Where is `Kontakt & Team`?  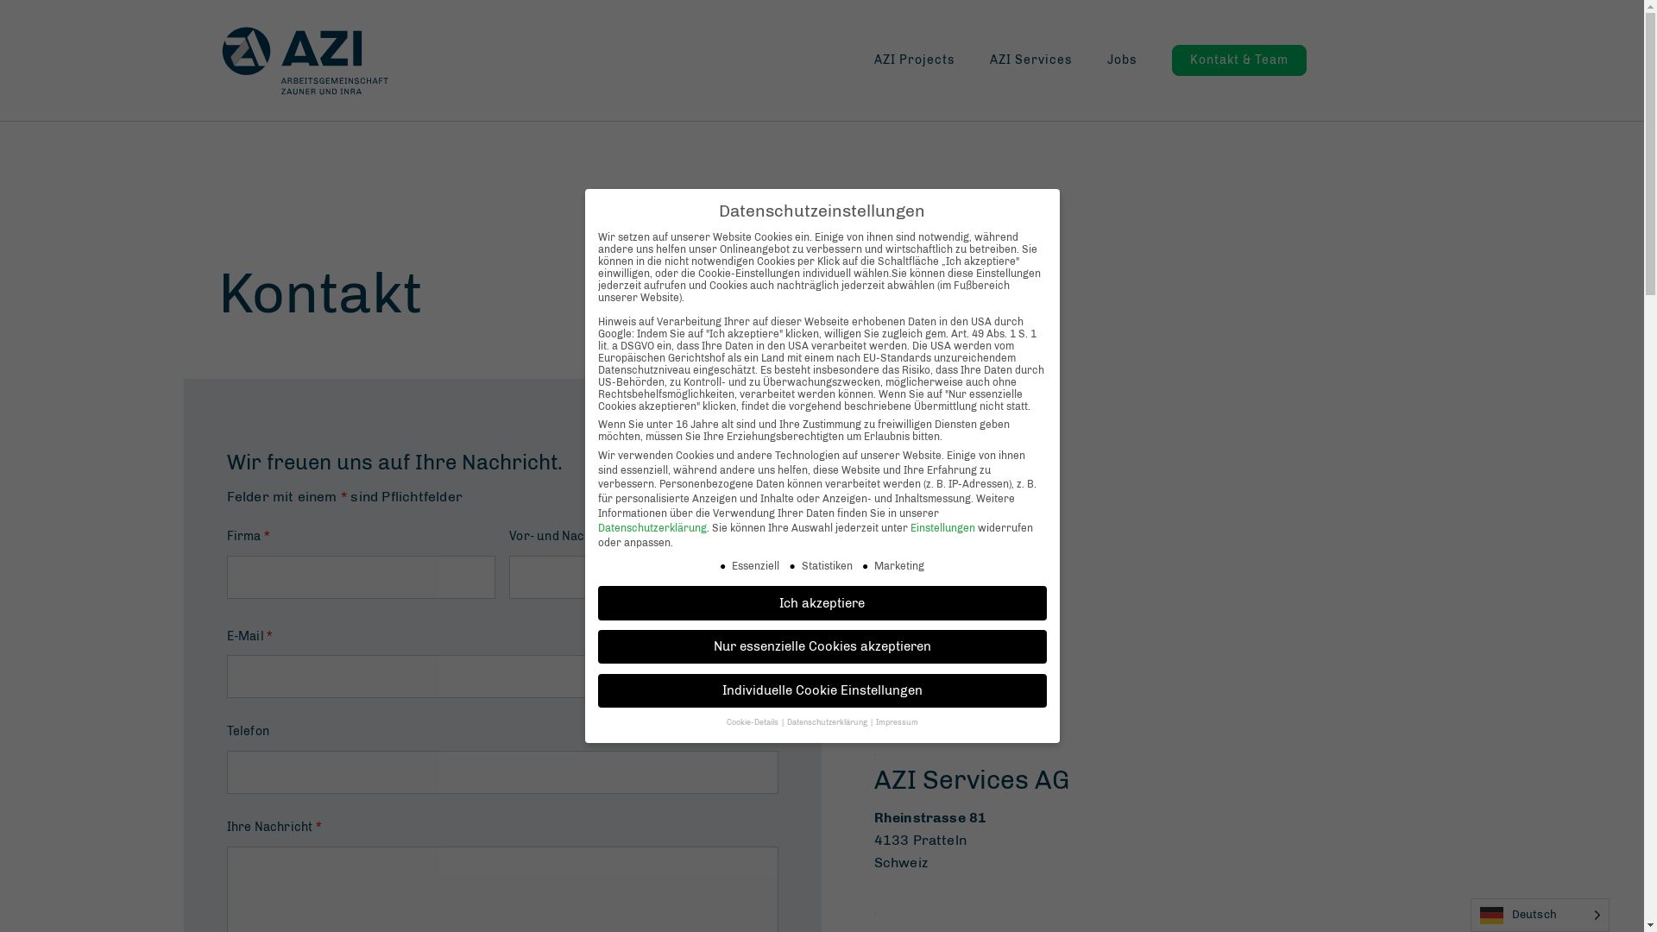 Kontakt & Team is located at coordinates (1239, 60).